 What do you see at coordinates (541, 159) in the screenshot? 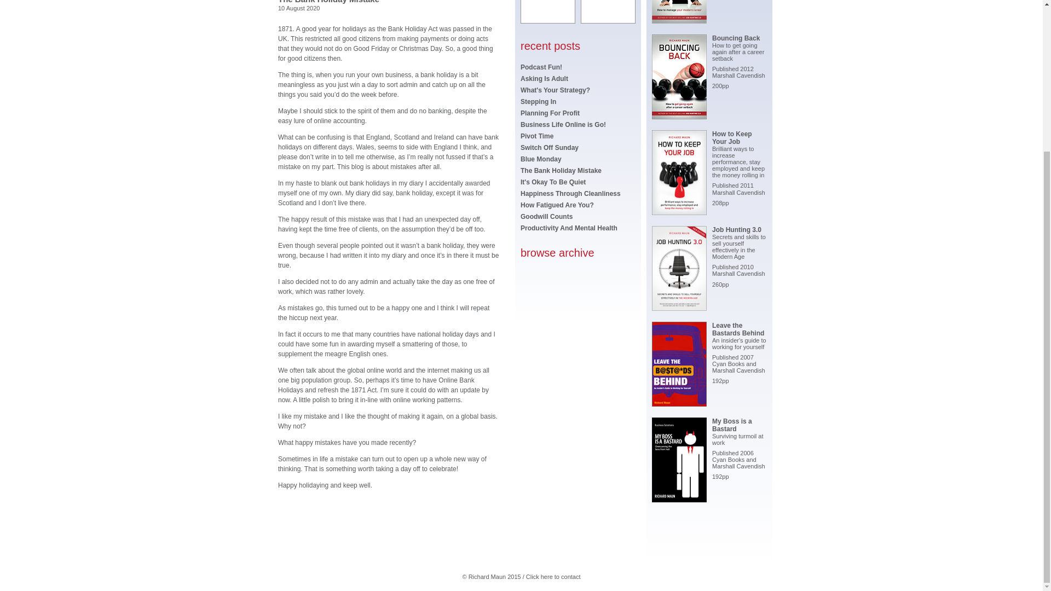
I see `Blue Monday` at bounding box center [541, 159].